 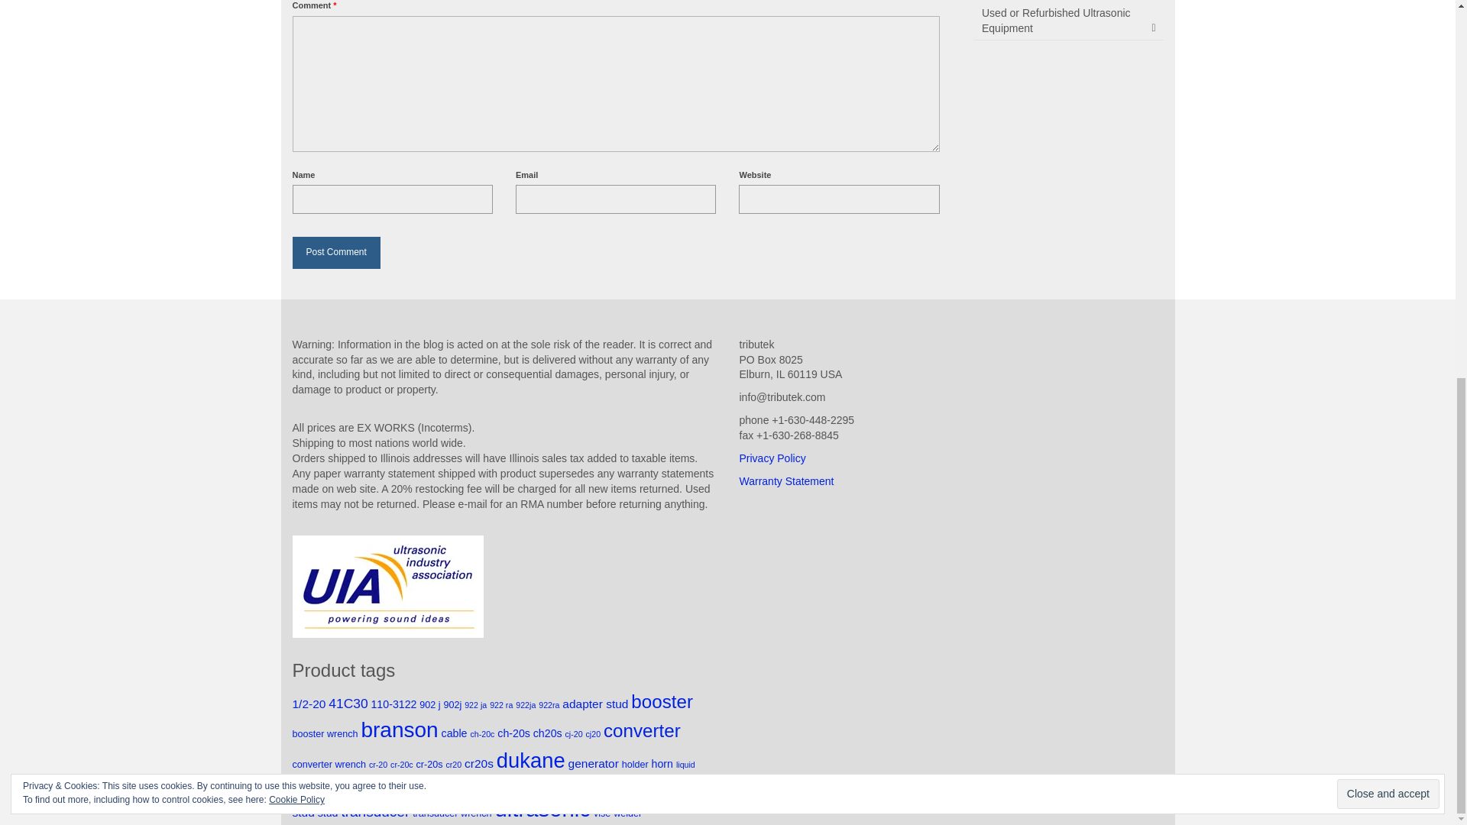 What do you see at coordinates (1388, 98) in the screenshot?
I see `Close and accept` at bounding box center [1388, 98].